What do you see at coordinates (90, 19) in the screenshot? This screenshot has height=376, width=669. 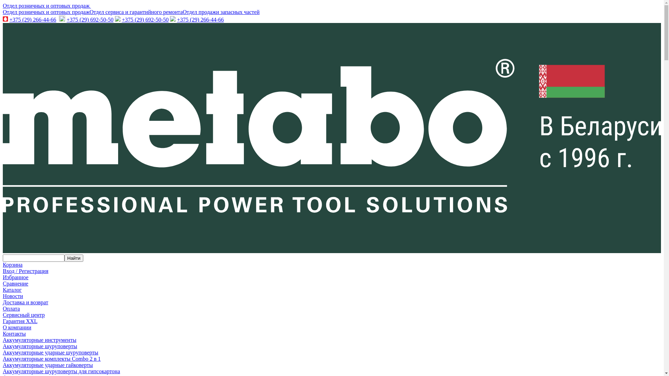 I see `+375 (29) 692-50-50` at bounding box center [90, 19].